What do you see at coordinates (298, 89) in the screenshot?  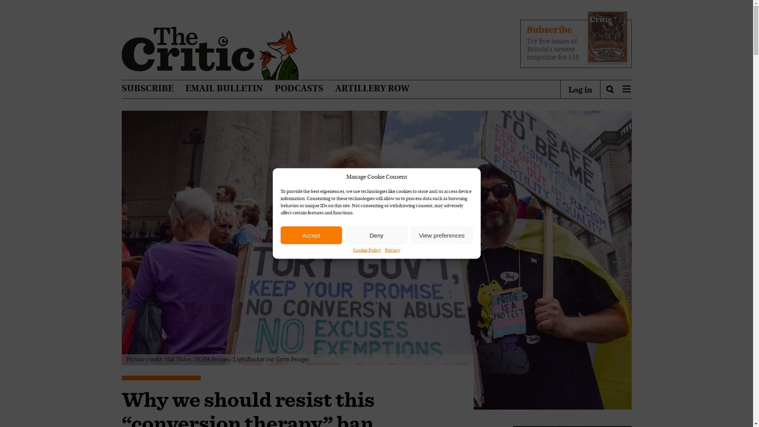 I see `PODCASTS` at bounding box center [298, 89].